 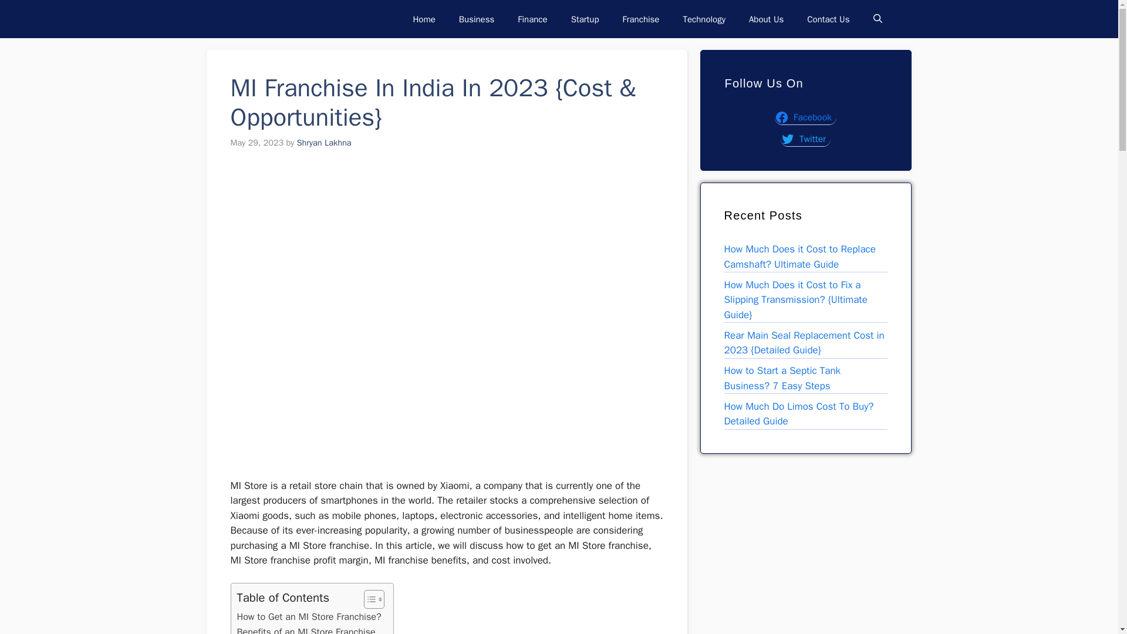 What do you see at coordinates (828, 19) in the screenshot?
I see `Contact Us` at bounding box center [828, 19].